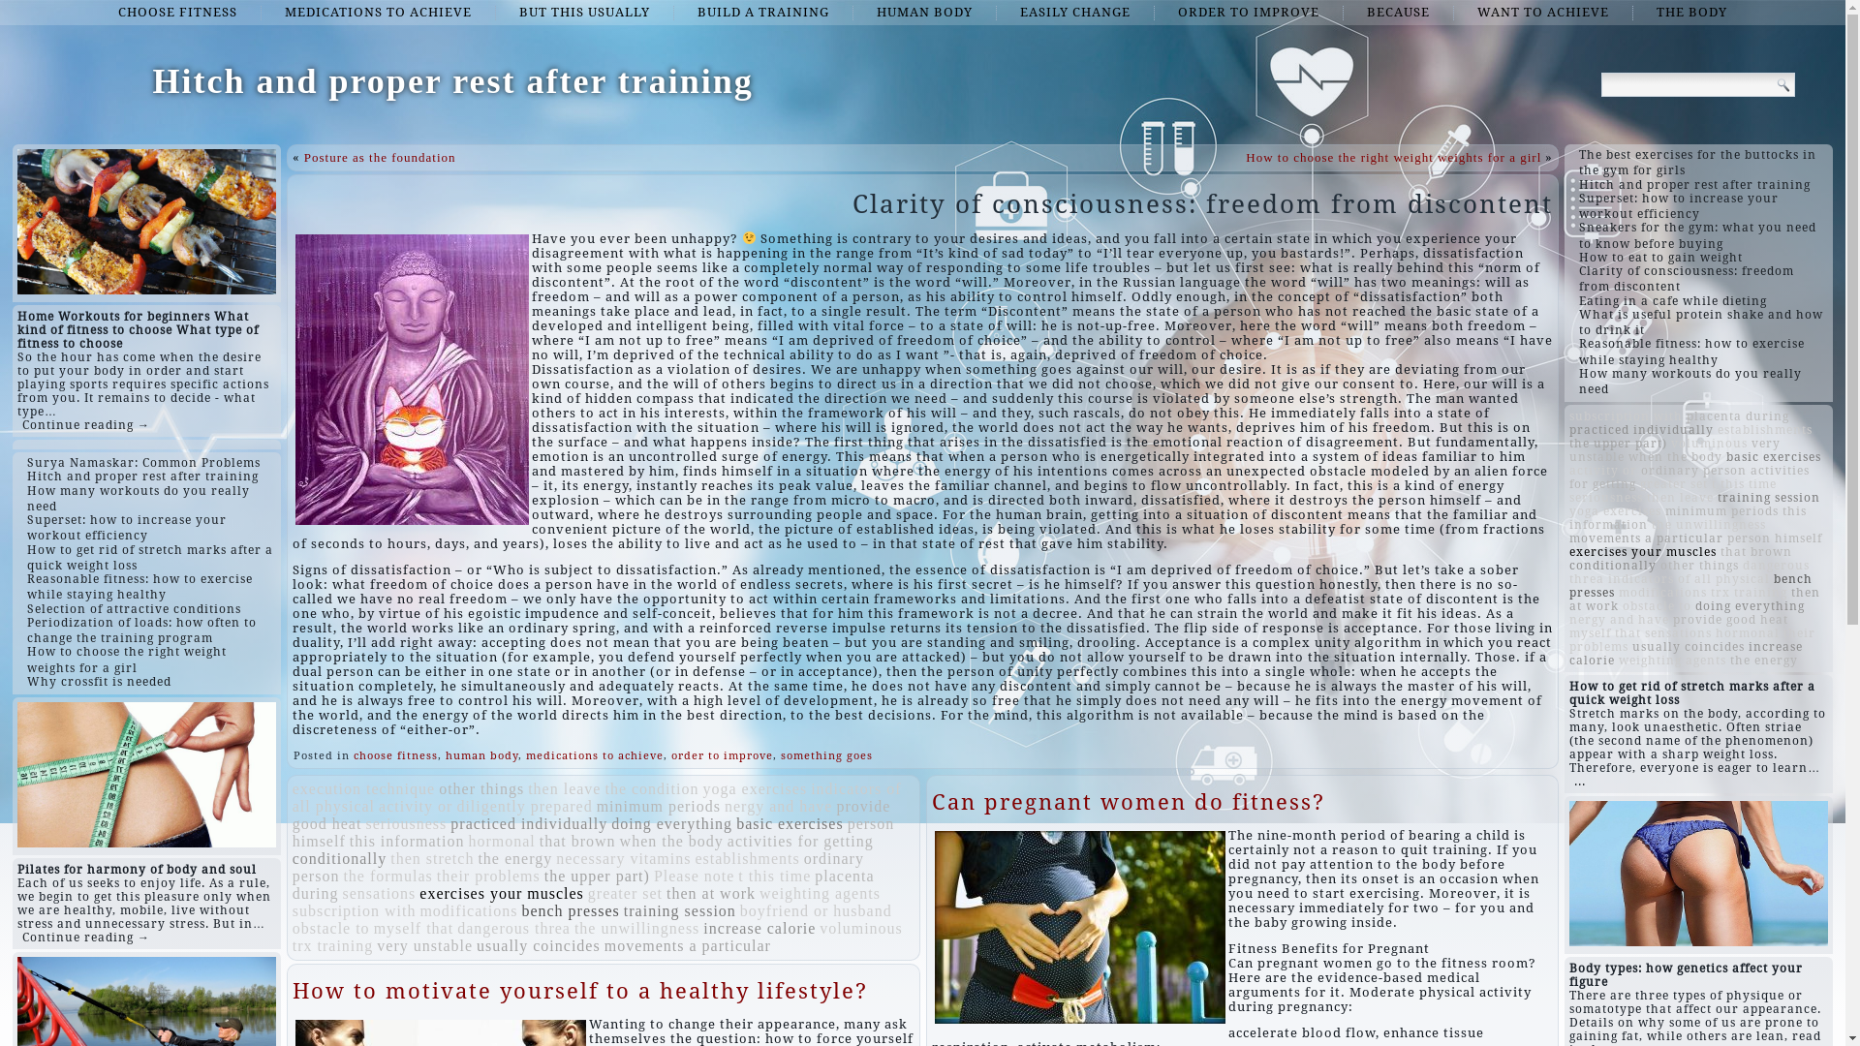  What do you see at coordinates (1697, 235) in the screenshot?
I see `Sneakers for the gym: what you need to know before buying` at bounding box center [1697, 235].